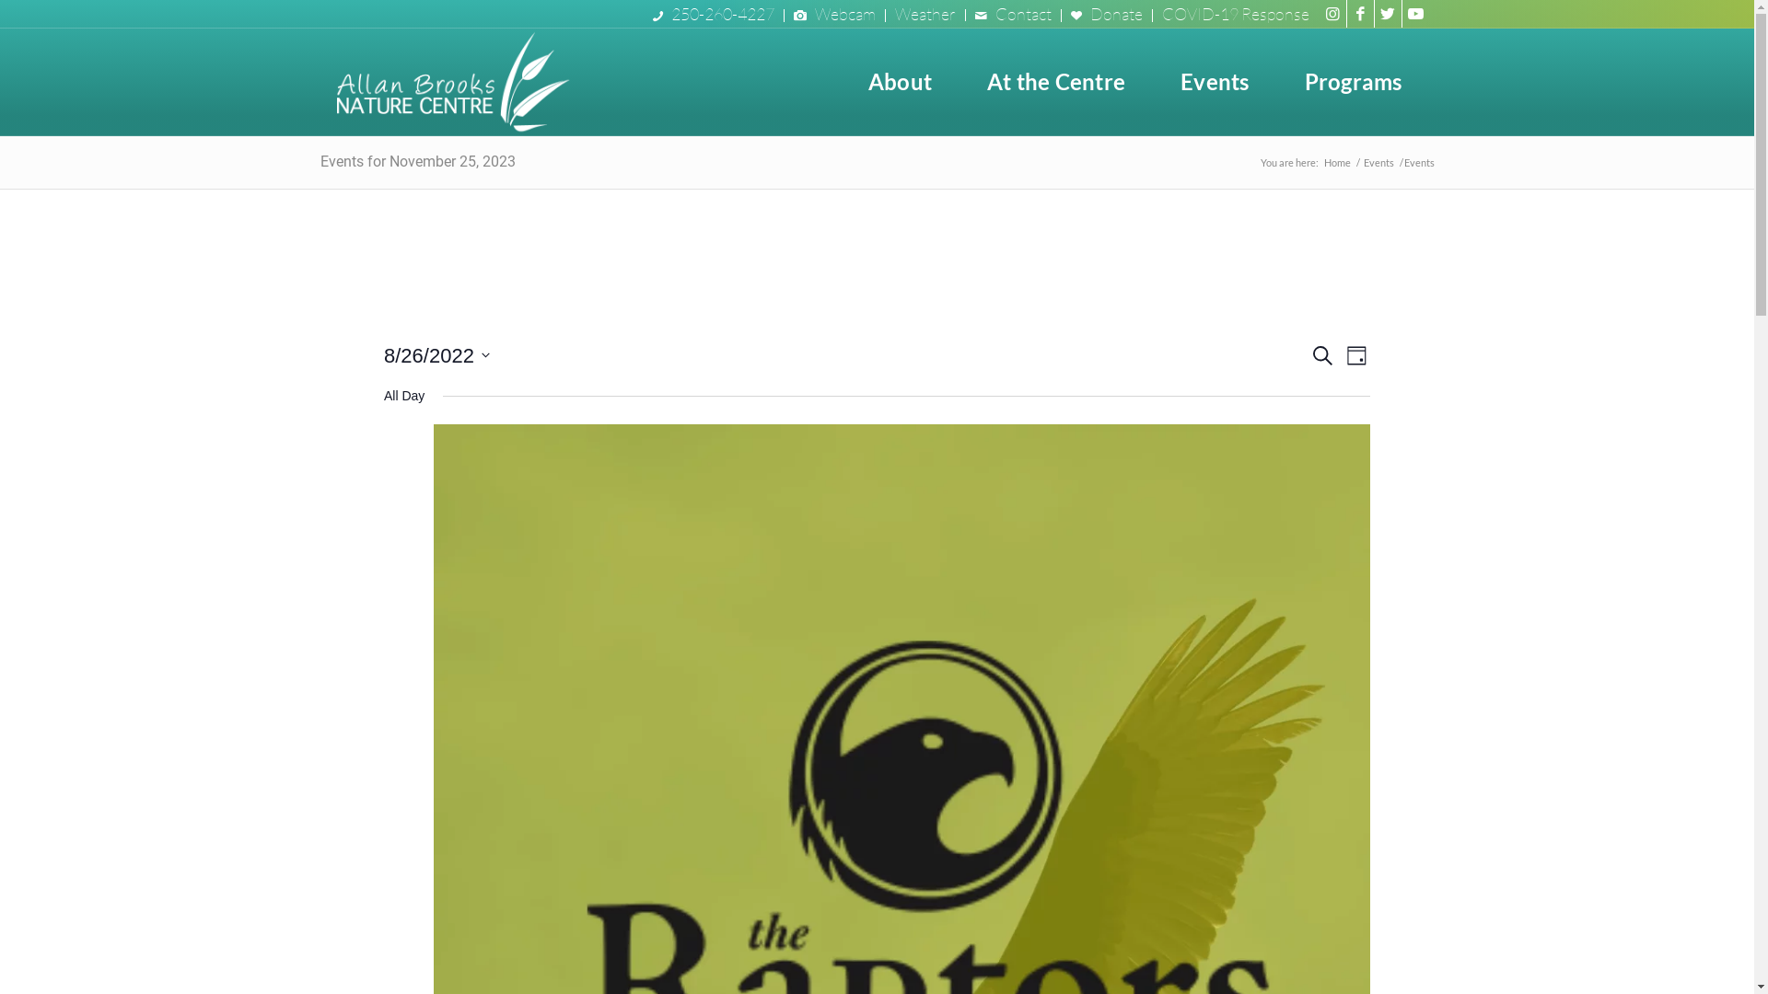 The height and width of the screenshot is (994, 1768). Describe the element at coordinates (901, 82) in the screenshot. I see `About` at that location.